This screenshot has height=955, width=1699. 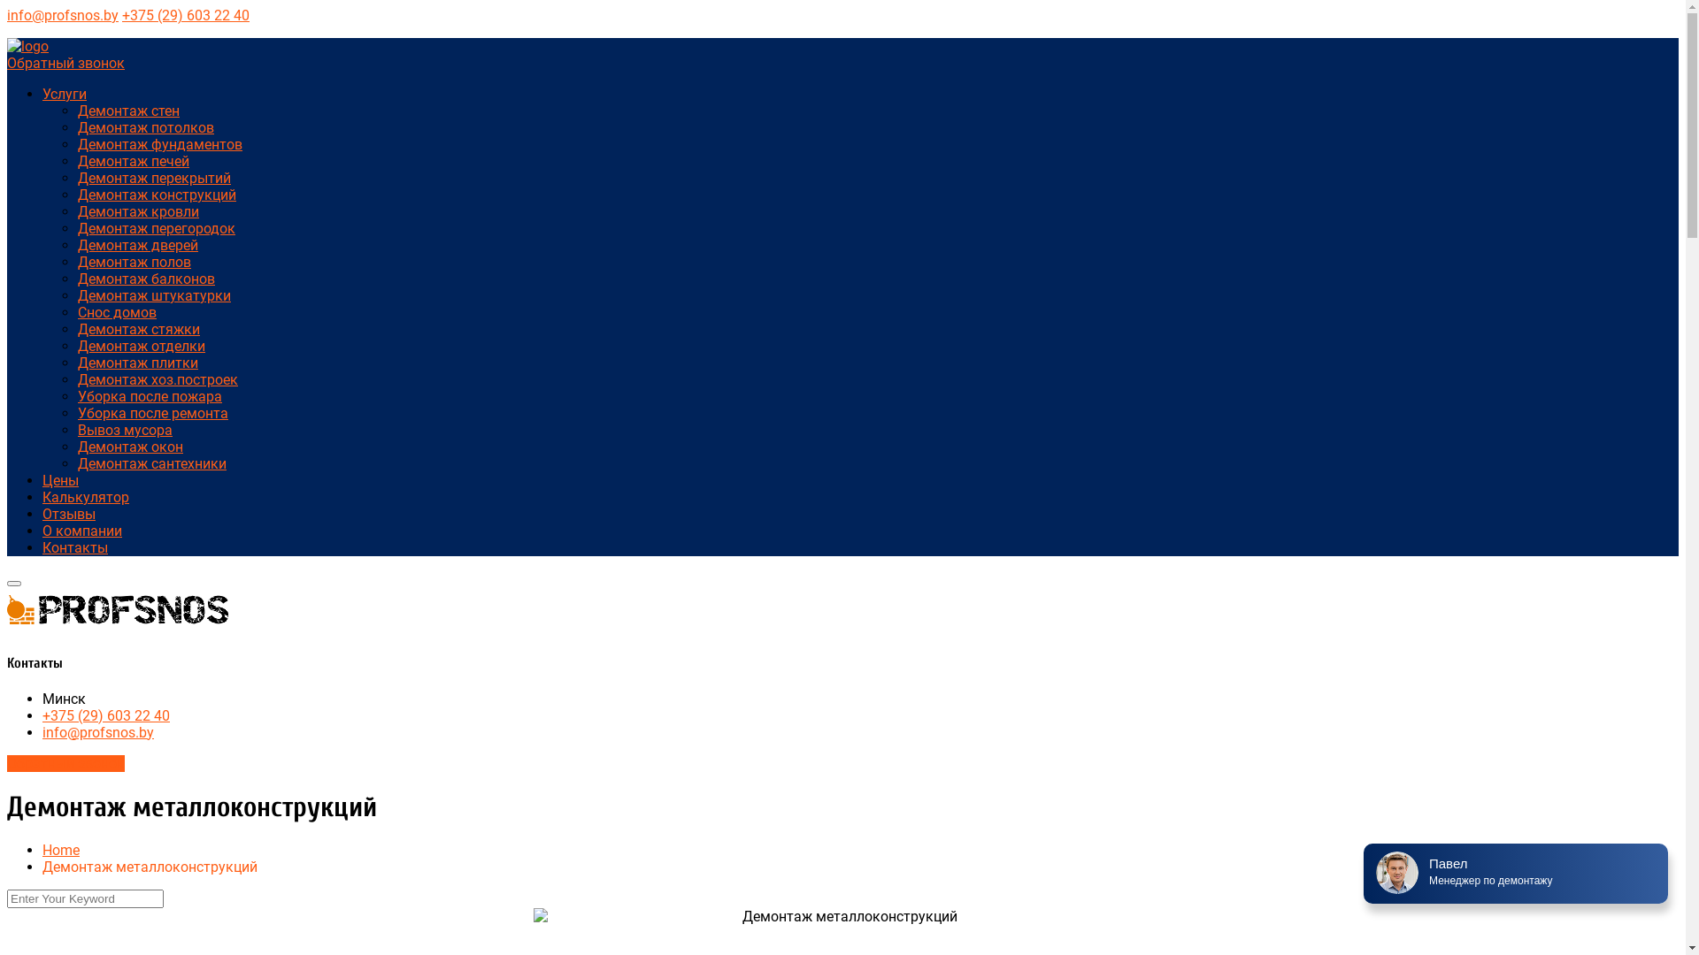 What do you see at coordinates (106, 716) in the screenshot?
I see `+375 (29) 603 22 40` at bounding box center [106, 716].